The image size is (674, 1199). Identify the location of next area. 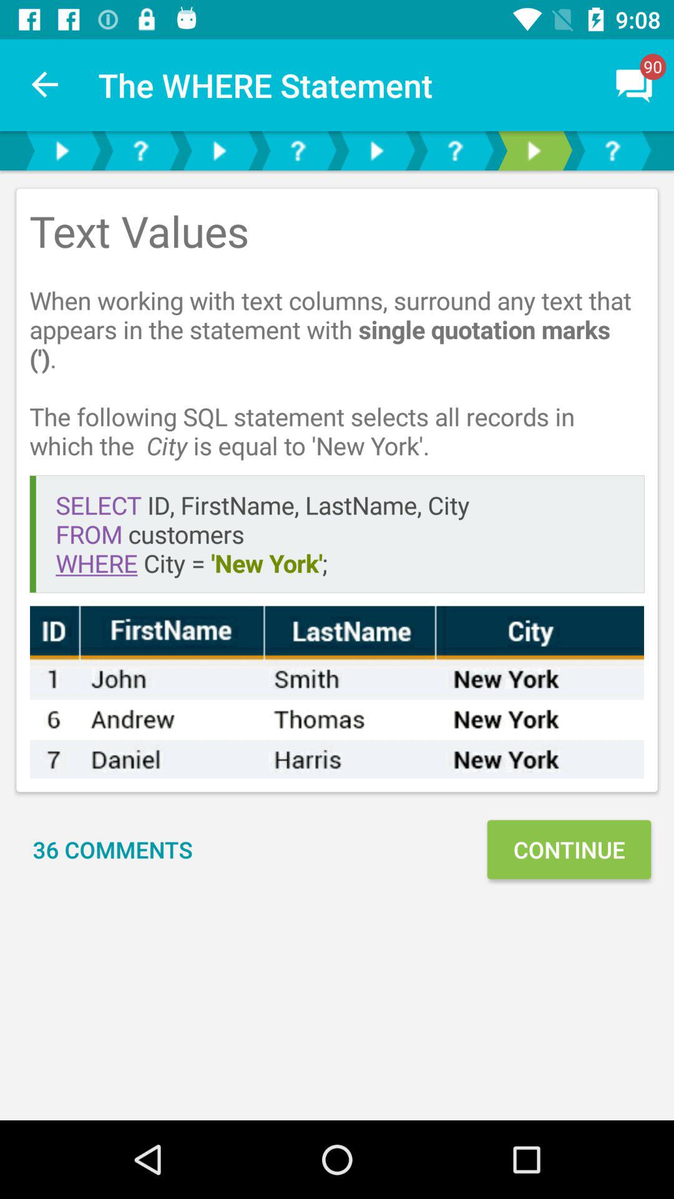
(534, 151).